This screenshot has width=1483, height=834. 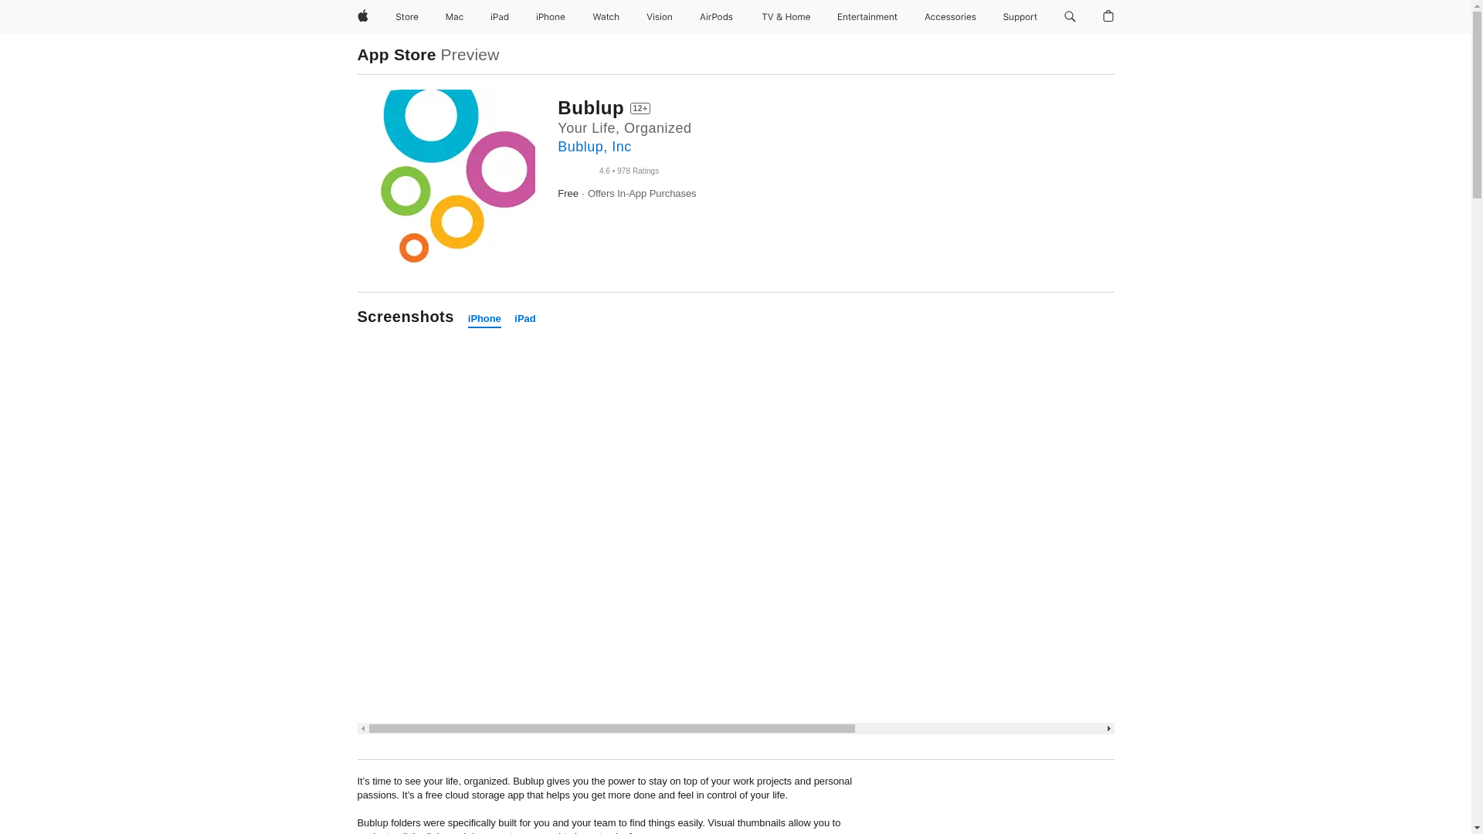 What do you see at coordinates (716, 17) in the screenshot?
I see `AirPods` at bounding box center [716, 17].